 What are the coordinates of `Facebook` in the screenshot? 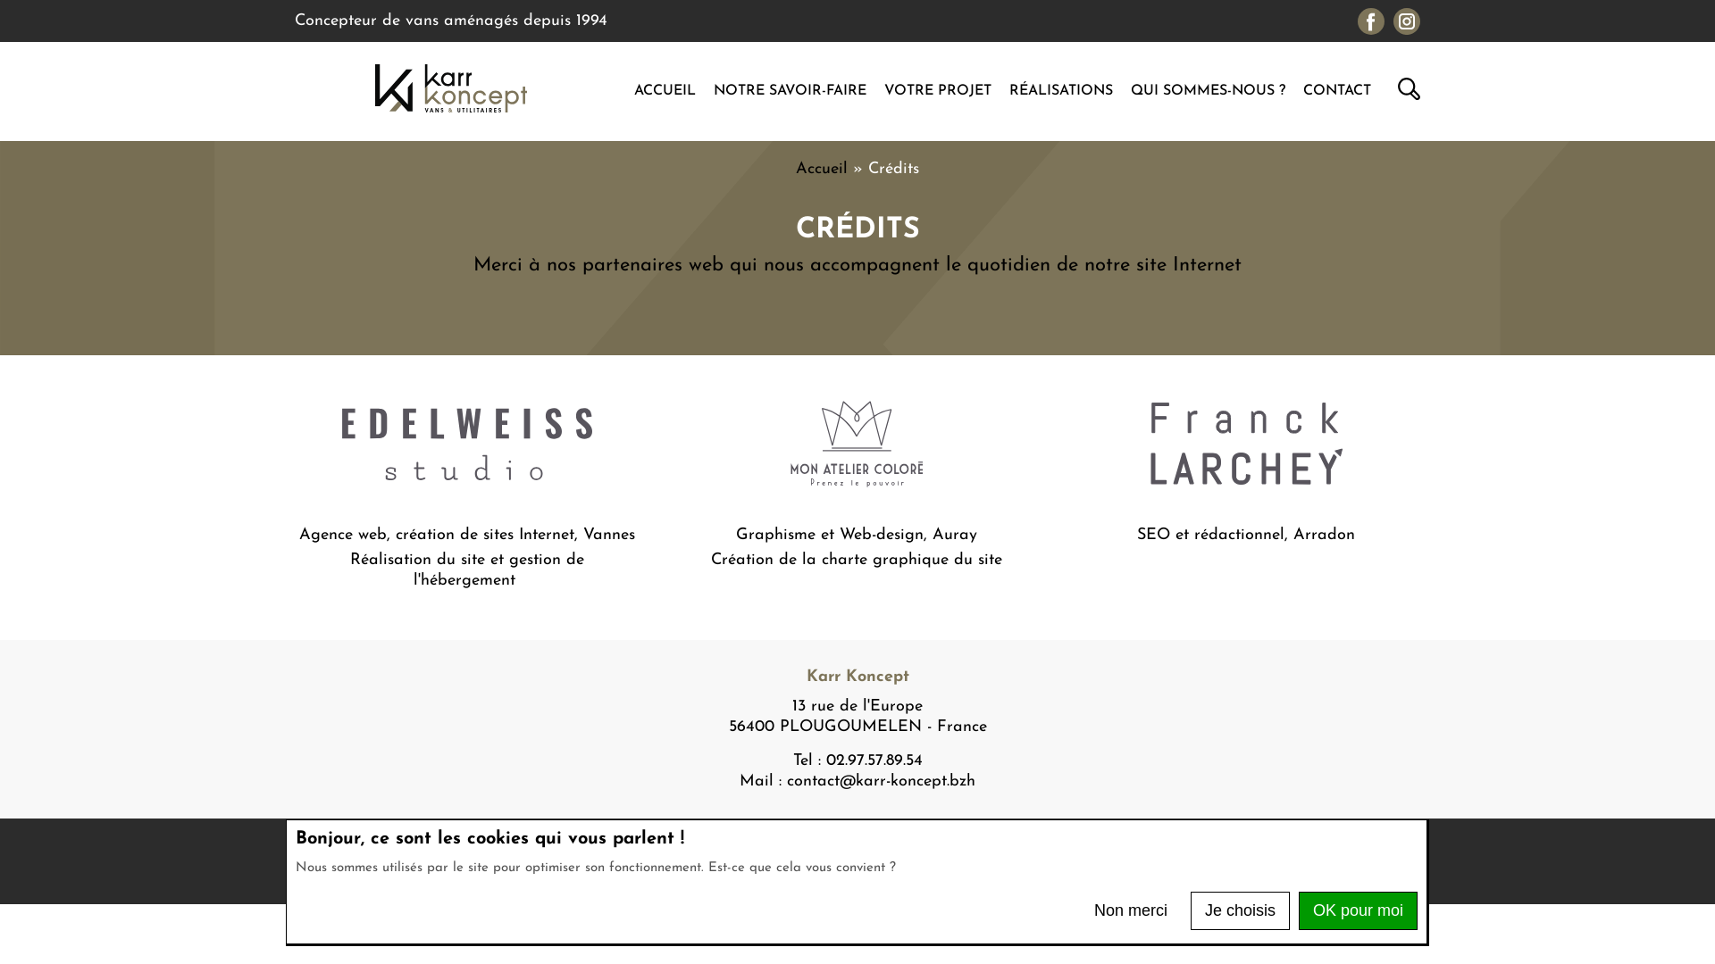 It's located at (1371, 21).